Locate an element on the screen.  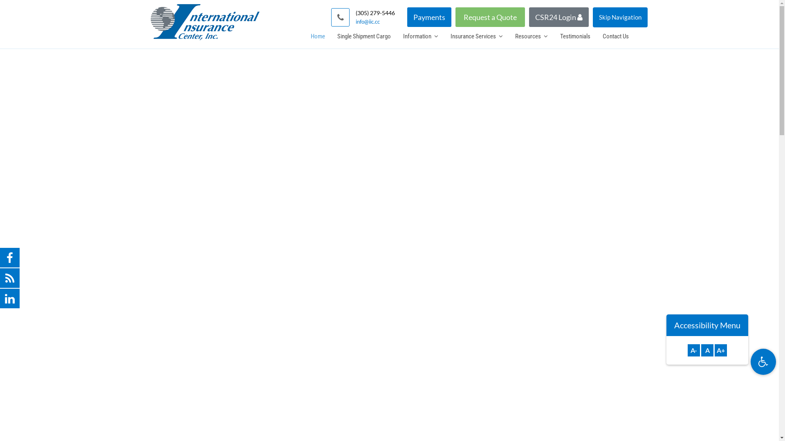
Payments is located at coordinates (429, 17).